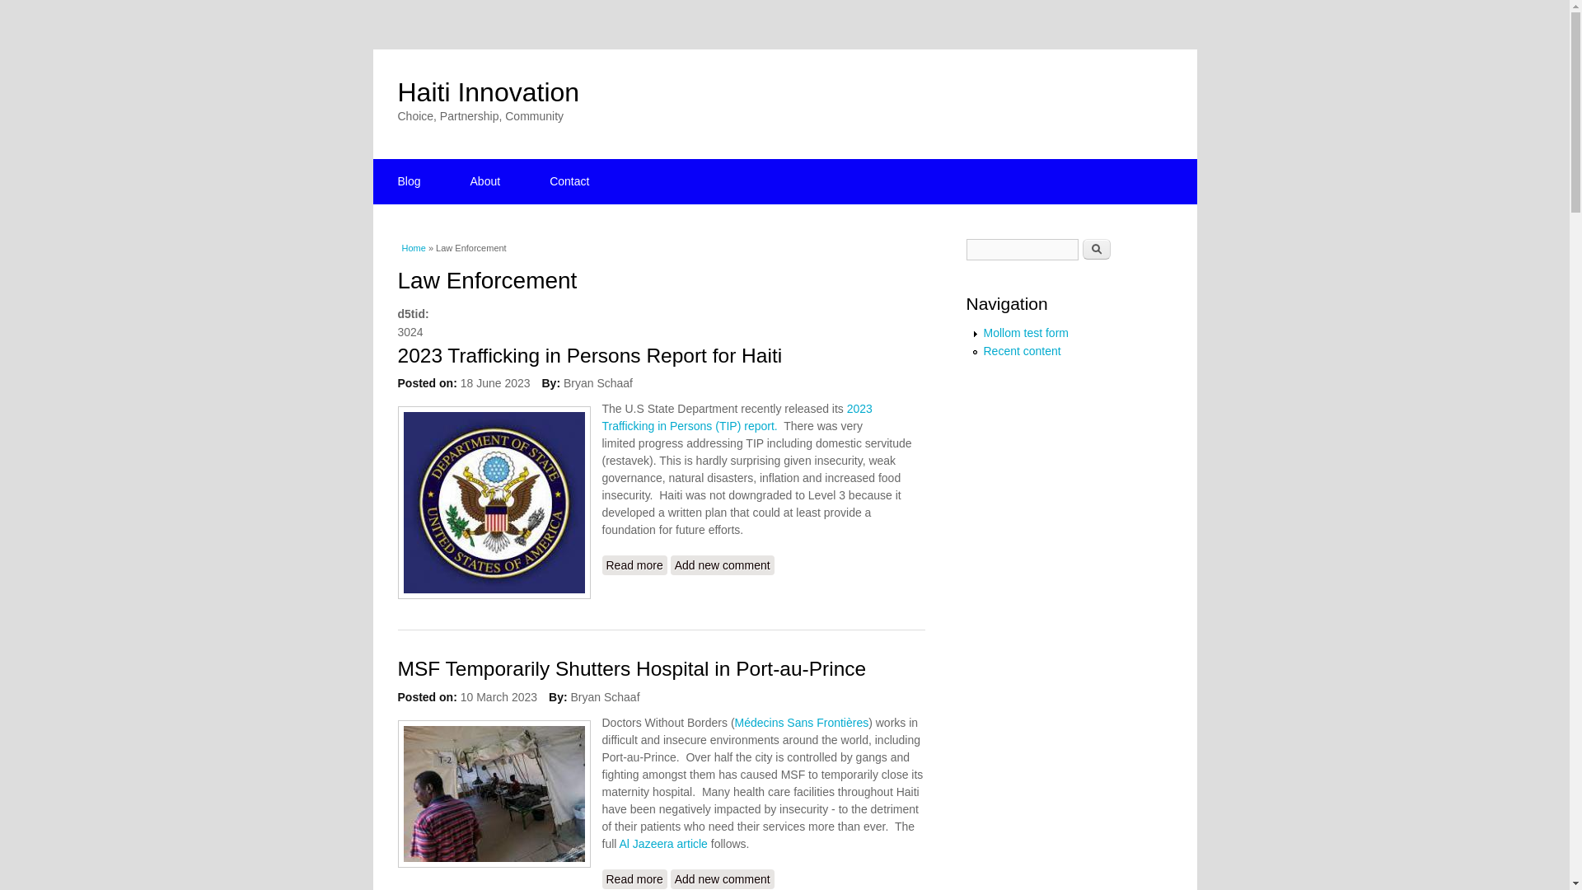 The width and height of the screenshot is (1582, 890). What do you see at coordinates (633, 878) in the screenshot?
I see `MSF Temporarily Shutters Hospital in Port-au-Prince` at bounding box center [633, 878].